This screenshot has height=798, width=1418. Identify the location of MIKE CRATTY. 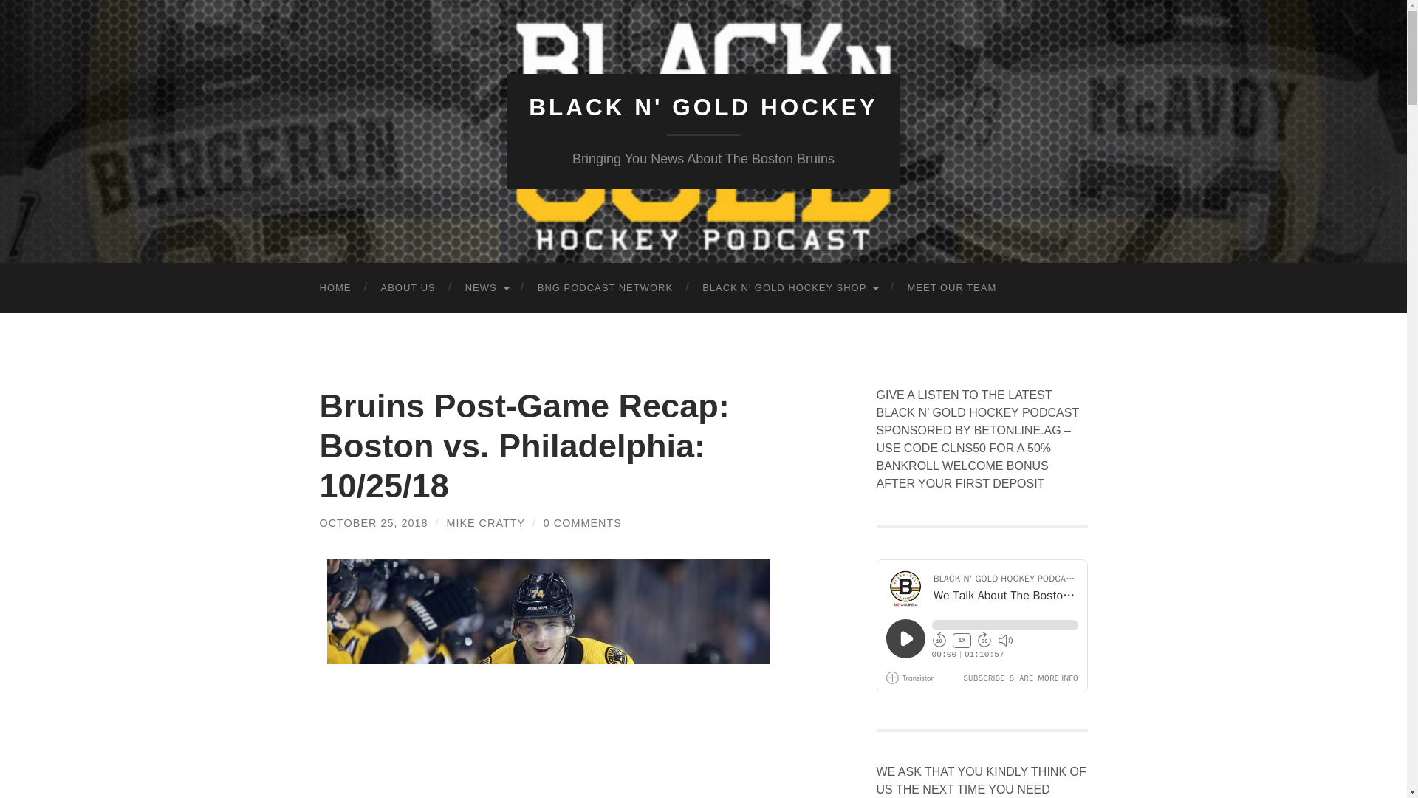
(485, 523).